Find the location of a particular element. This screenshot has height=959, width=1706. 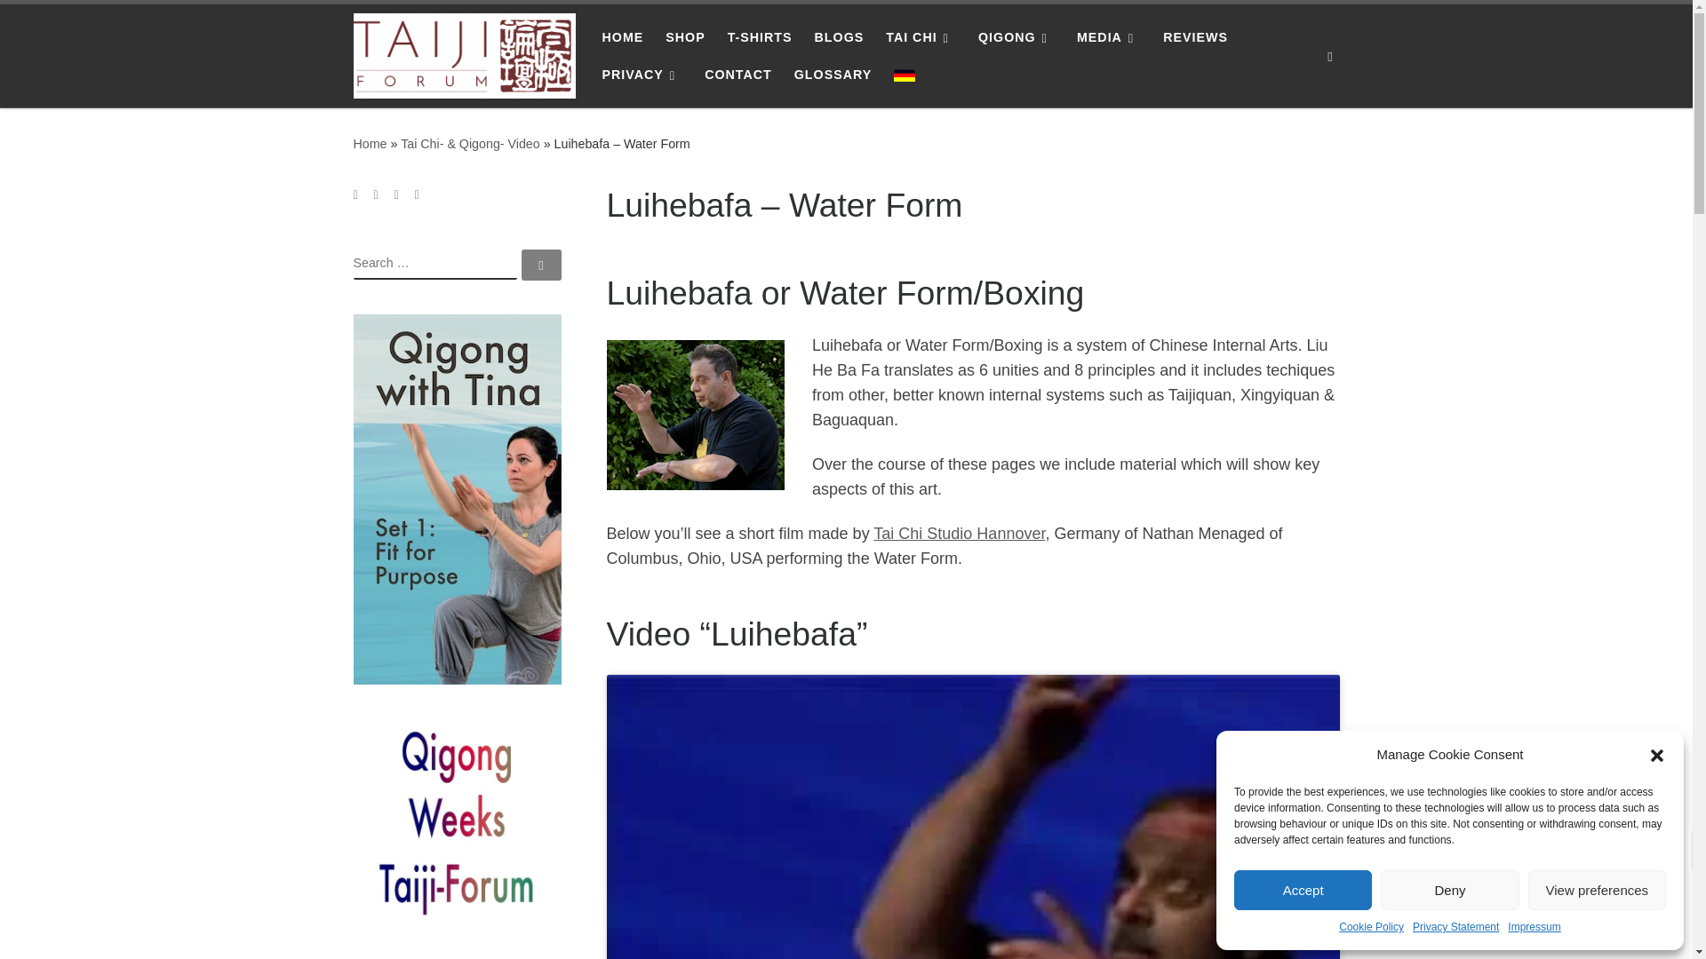

Accept is located at coordinates (1303, 890).